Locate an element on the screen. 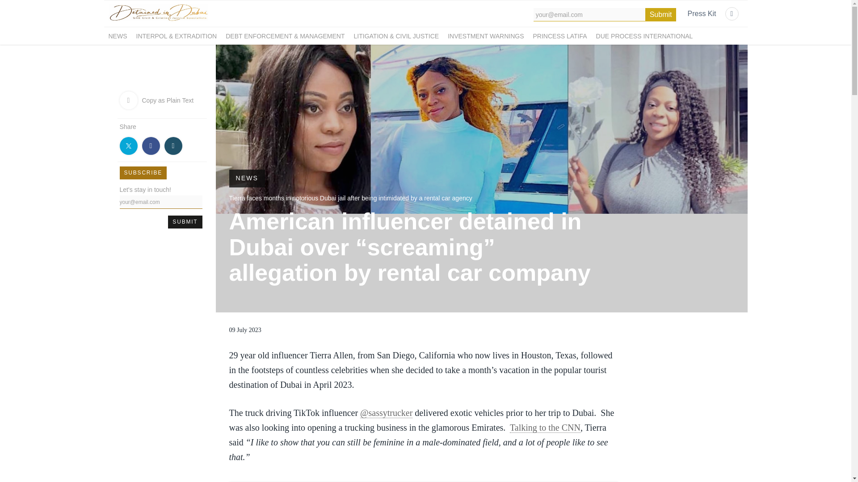  Submit is located at coordinates (185, 221).